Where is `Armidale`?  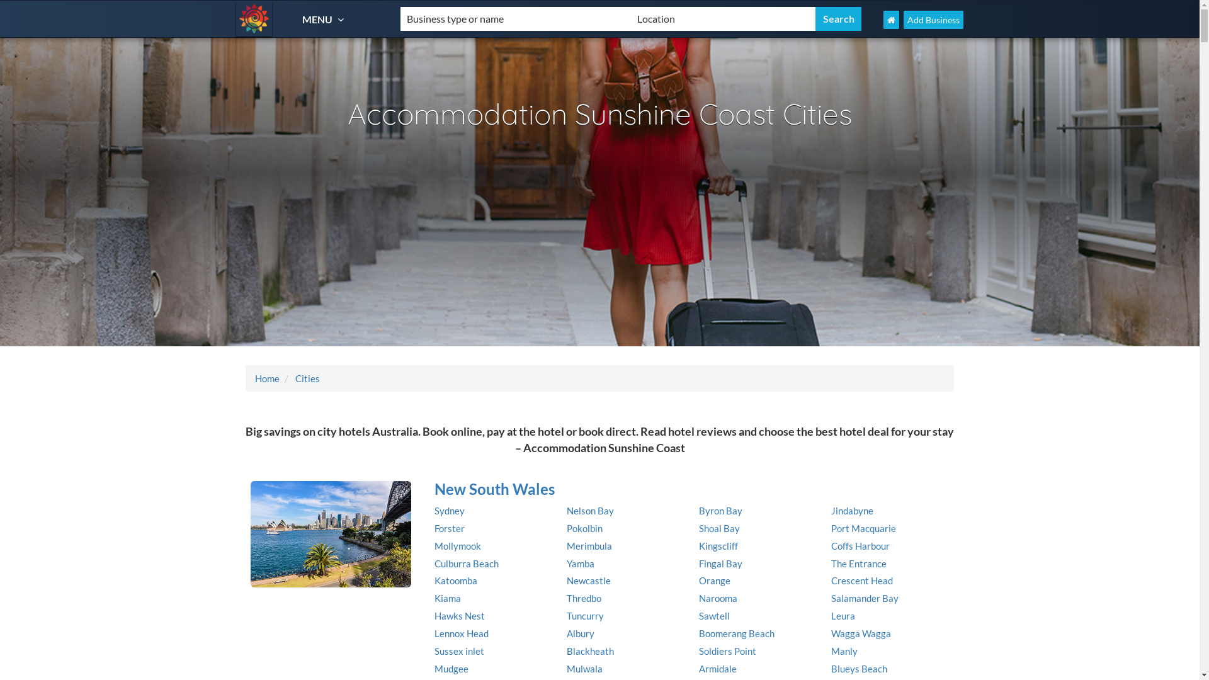
Armidale is located at coordinates (718, 669).